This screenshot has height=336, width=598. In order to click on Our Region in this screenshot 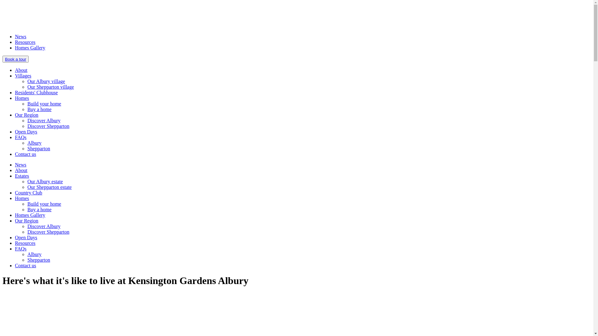, I will do `click(26, 221)`.